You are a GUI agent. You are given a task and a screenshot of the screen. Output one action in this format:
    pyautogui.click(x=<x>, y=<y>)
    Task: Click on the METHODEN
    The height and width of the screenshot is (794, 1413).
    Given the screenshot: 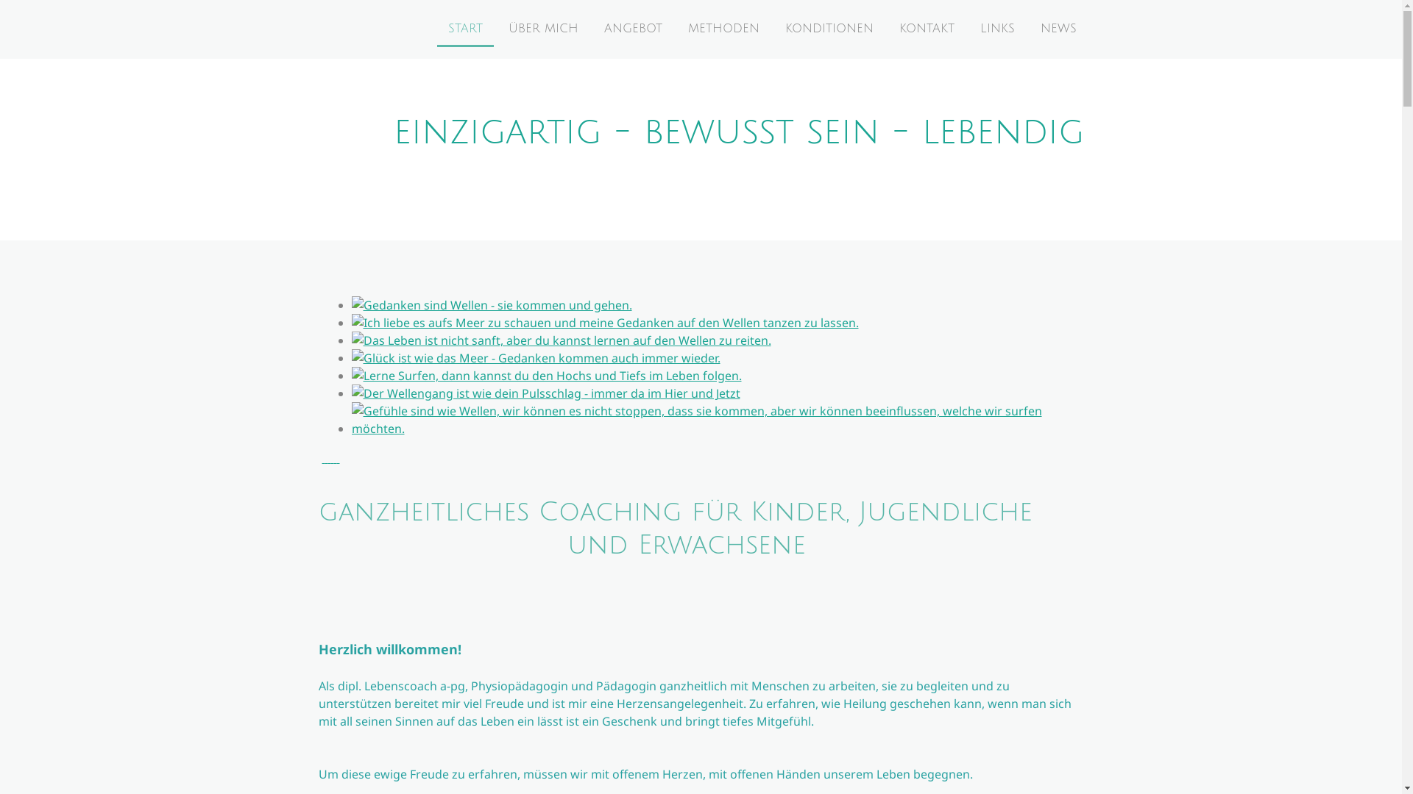 What is the action you would take?
    pyautogui.click(x=724, y=29)
    